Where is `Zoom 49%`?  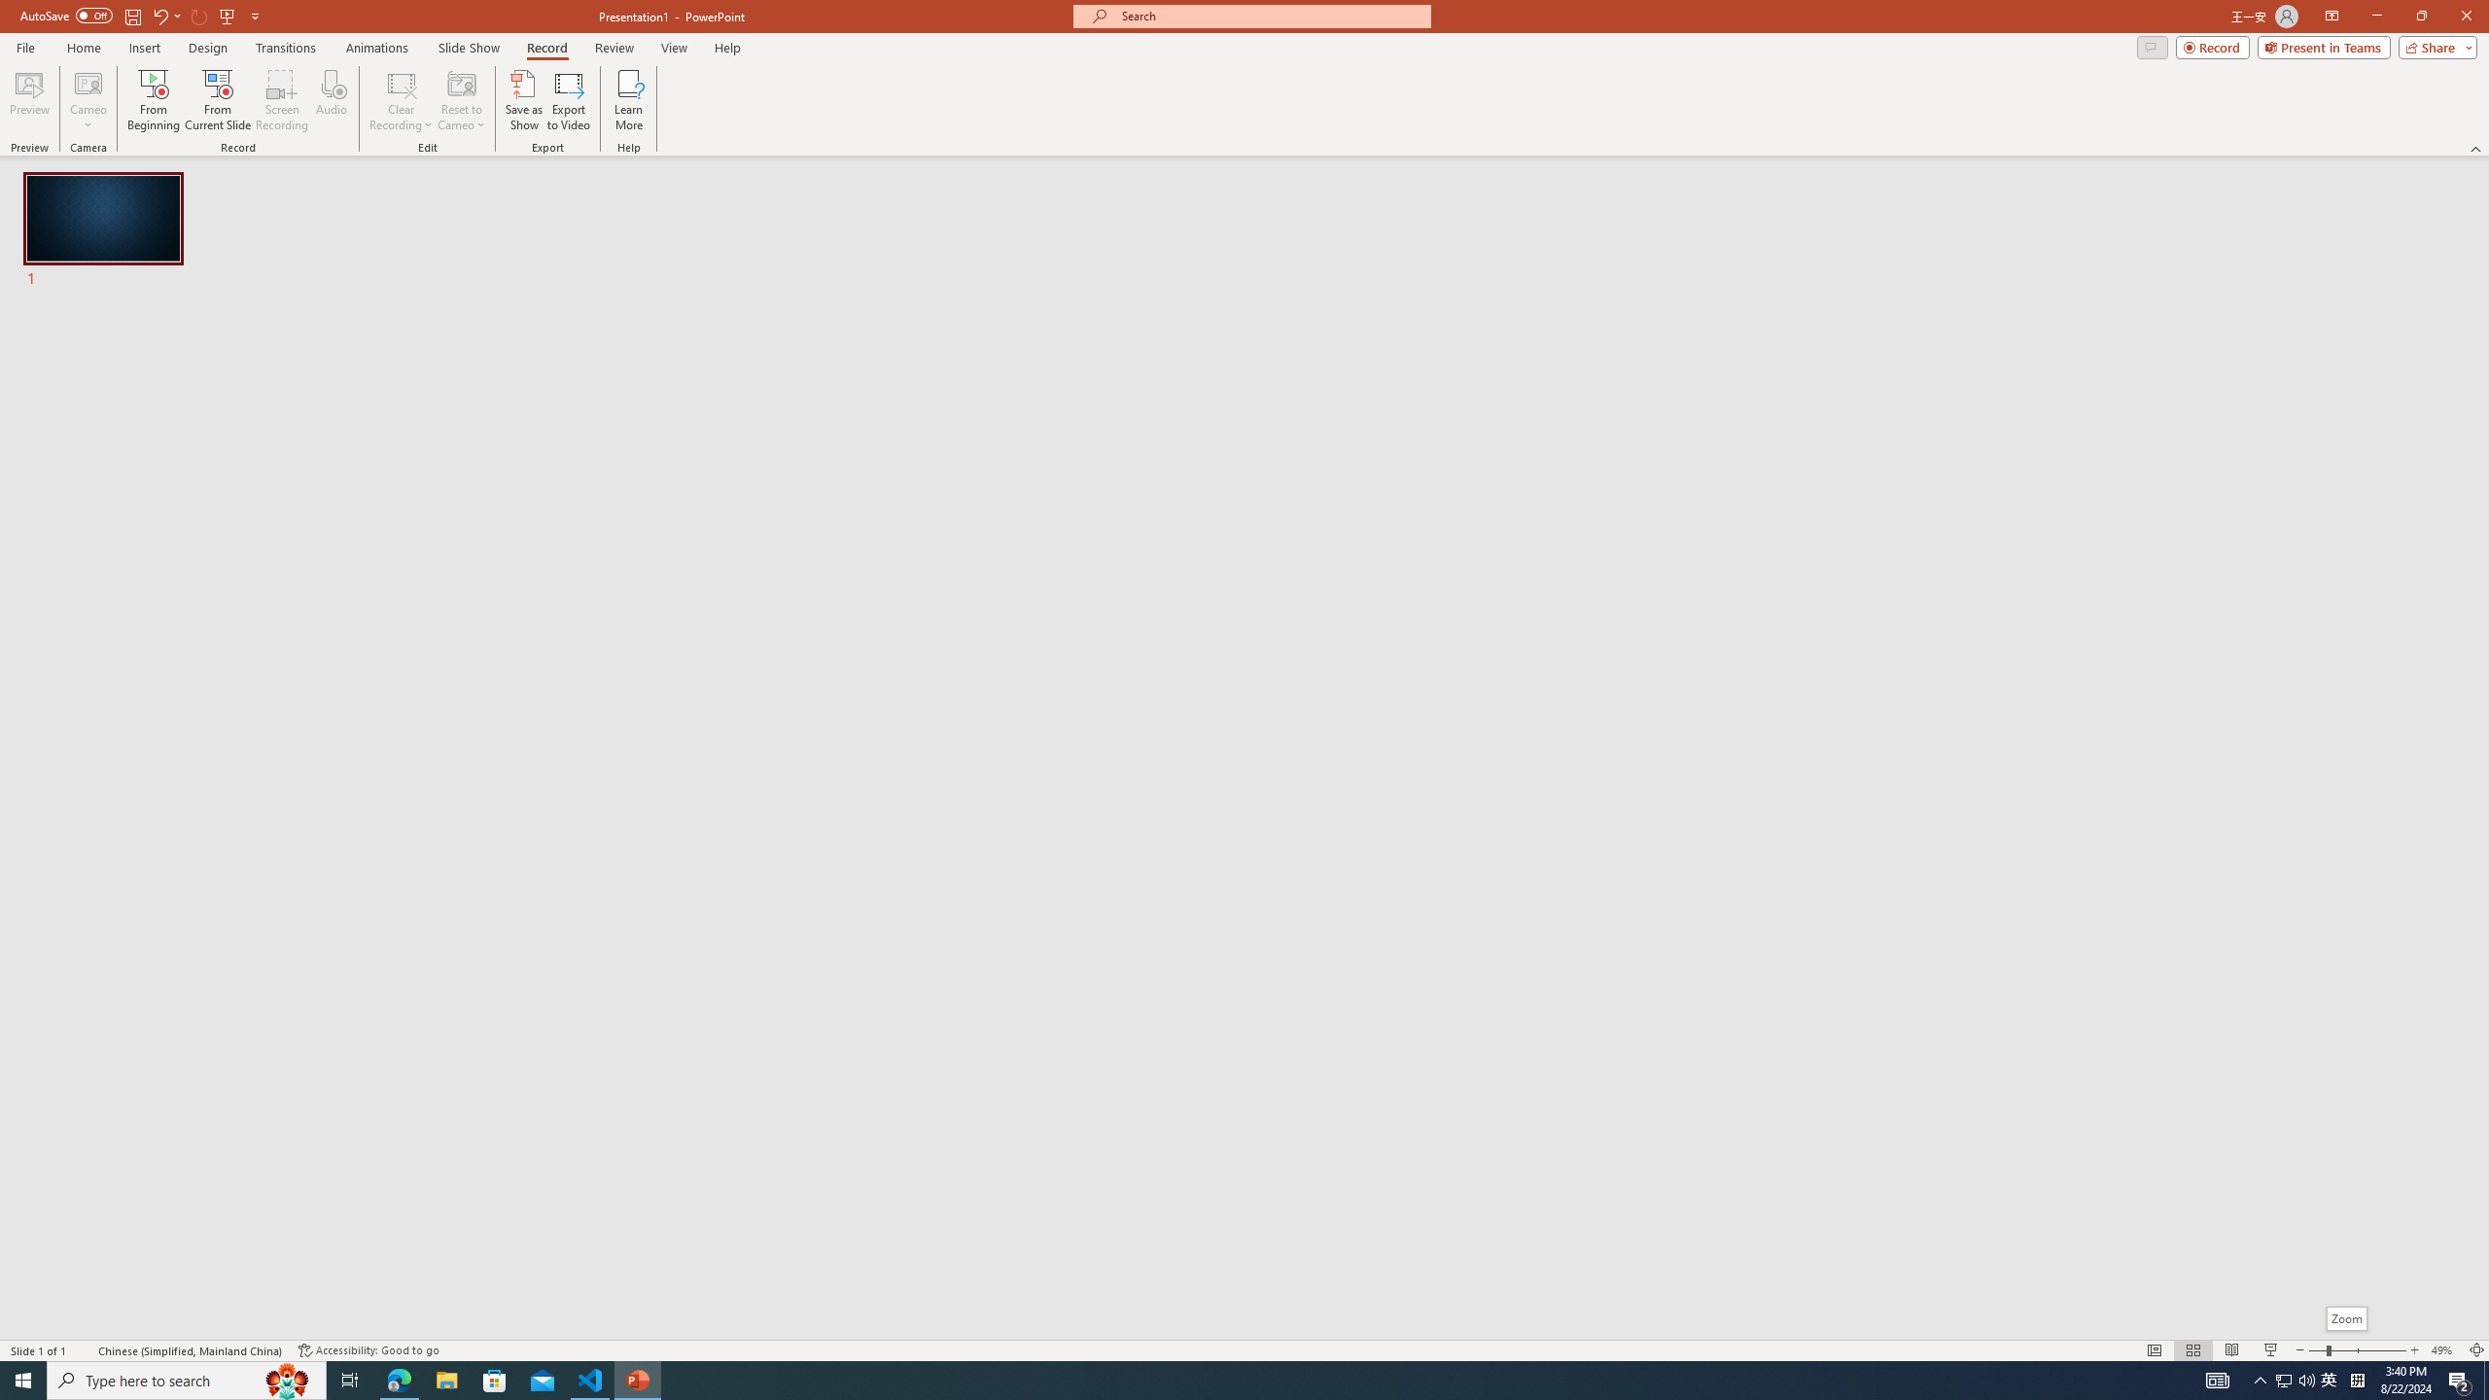 Zoom 49% is located at coordinates (2444, 1350).